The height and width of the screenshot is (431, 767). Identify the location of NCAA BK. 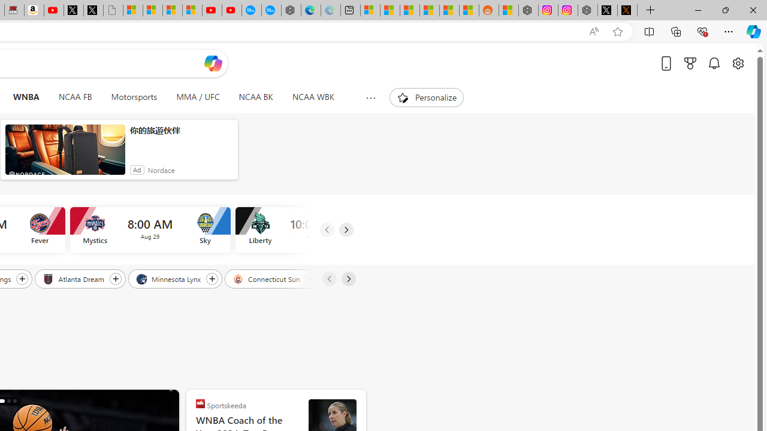
(255, 97).